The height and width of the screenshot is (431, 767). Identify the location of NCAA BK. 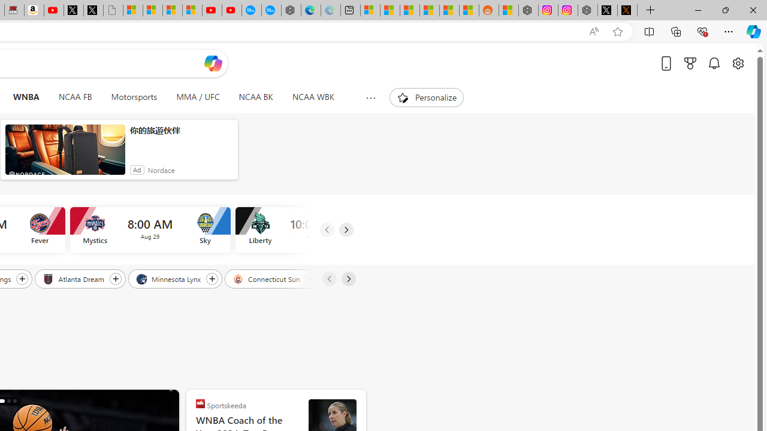
(255, 97).